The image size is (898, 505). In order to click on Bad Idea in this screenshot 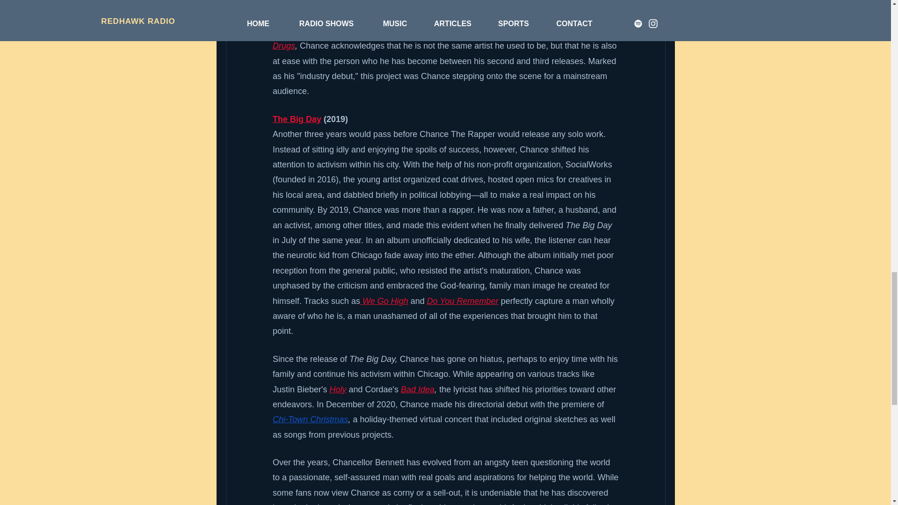, I will do `click(417, 389)`.